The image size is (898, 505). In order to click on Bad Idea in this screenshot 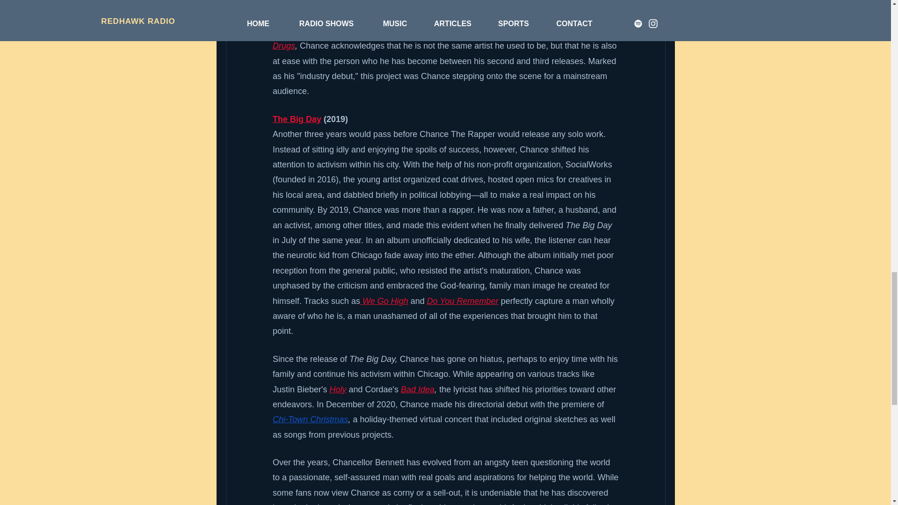, I will do `click(417, 389)`.